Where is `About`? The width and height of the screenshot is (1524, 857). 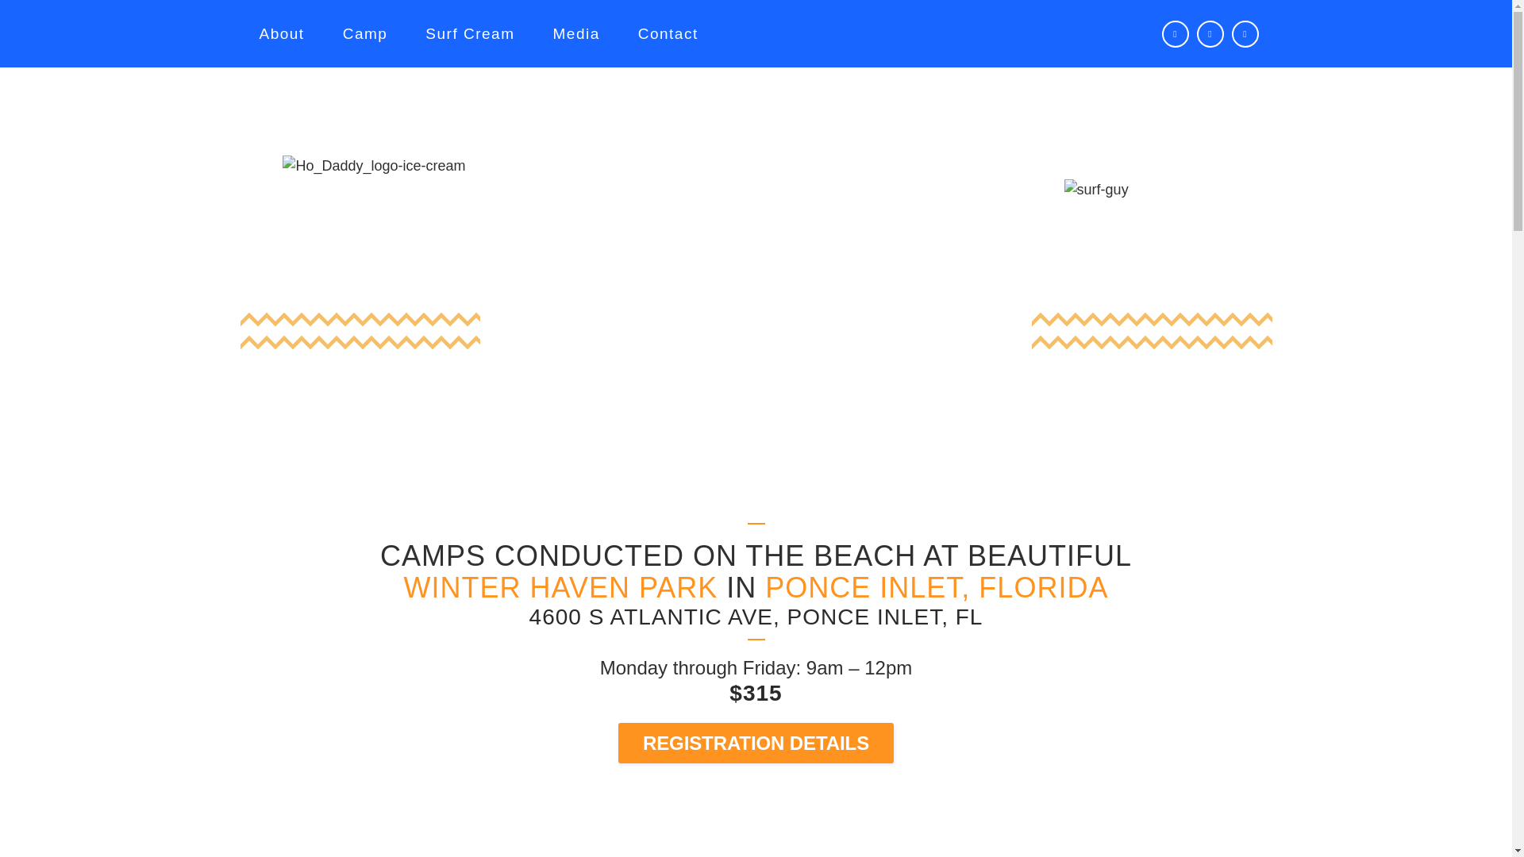
About is located at coordinates (281, 33).